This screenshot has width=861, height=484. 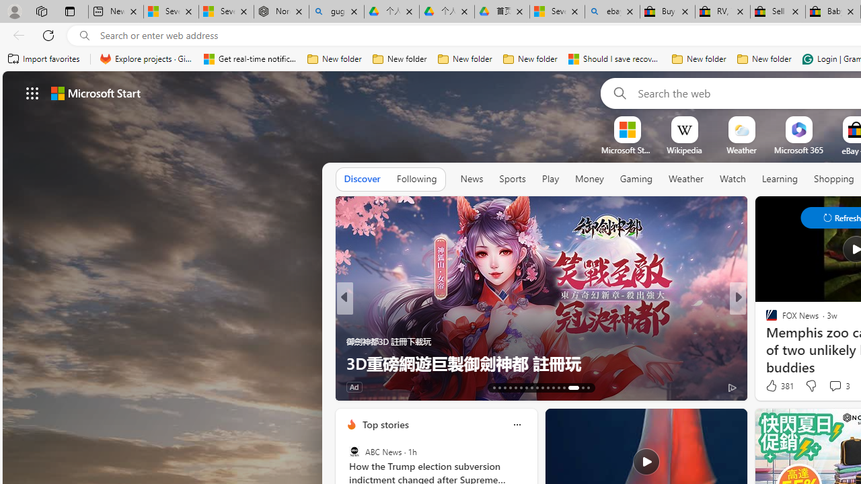 I want to click on Wikipedia, so click(x=684, y=150).